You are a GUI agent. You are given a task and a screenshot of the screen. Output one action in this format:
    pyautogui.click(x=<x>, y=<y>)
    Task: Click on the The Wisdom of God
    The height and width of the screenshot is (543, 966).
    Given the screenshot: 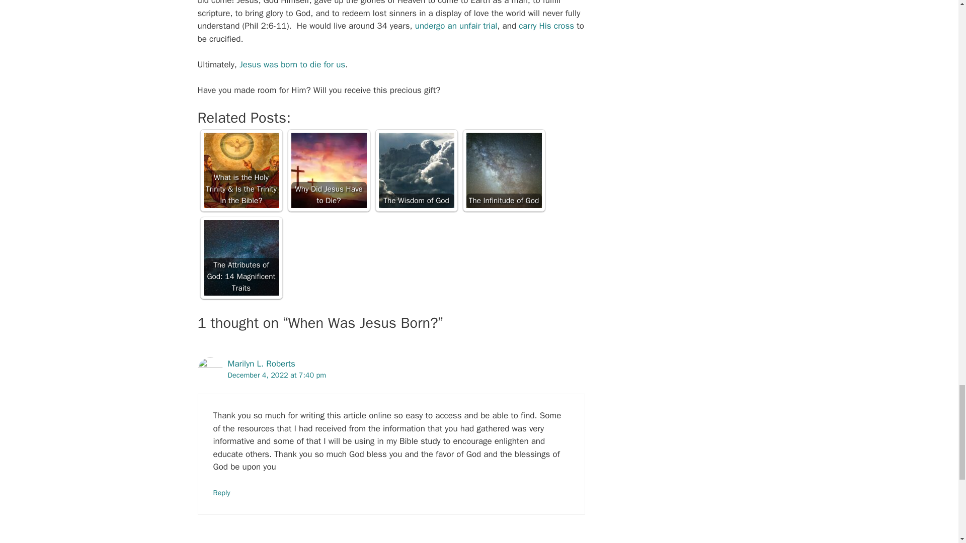 What is the action you would take?
    pyautogui.click(x=416, y=170)
    